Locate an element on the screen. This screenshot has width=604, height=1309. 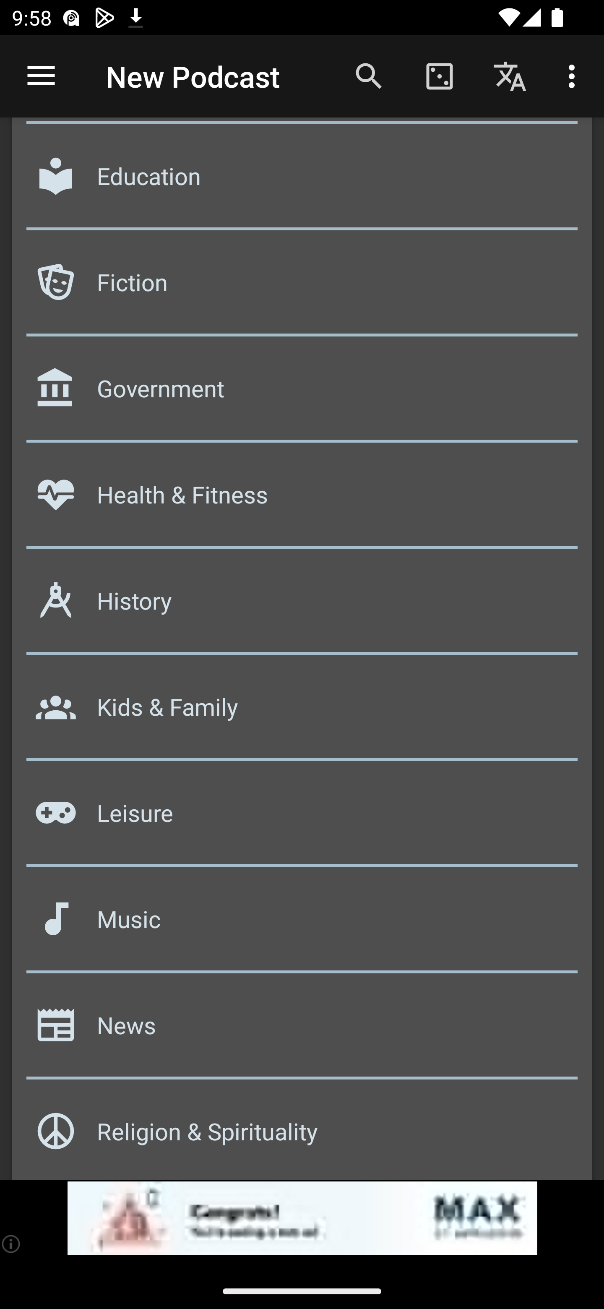
Kids & Family is located at coordinates (302, 712).